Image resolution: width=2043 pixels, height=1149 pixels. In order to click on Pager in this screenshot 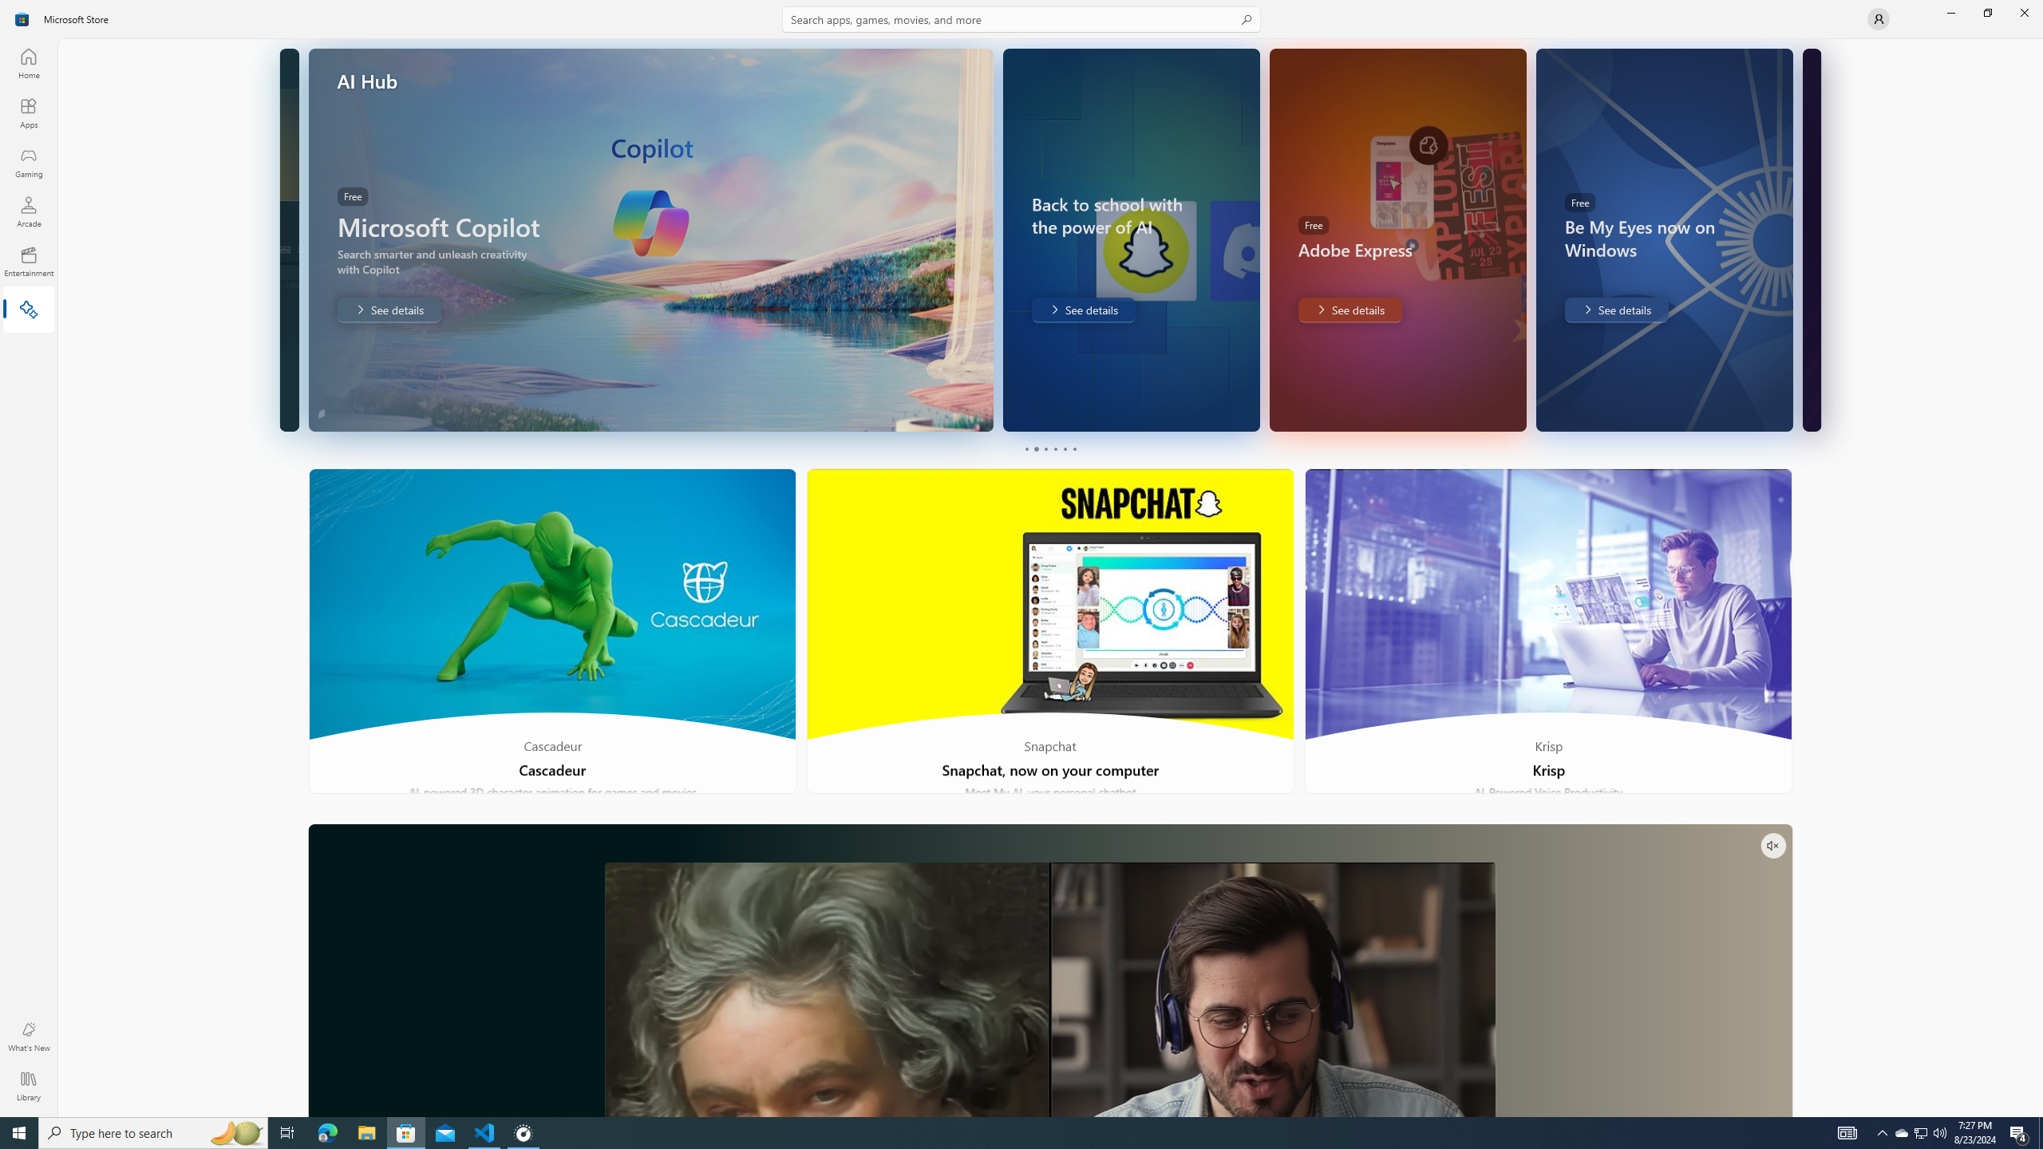, I will do `click(1050, 448)`.